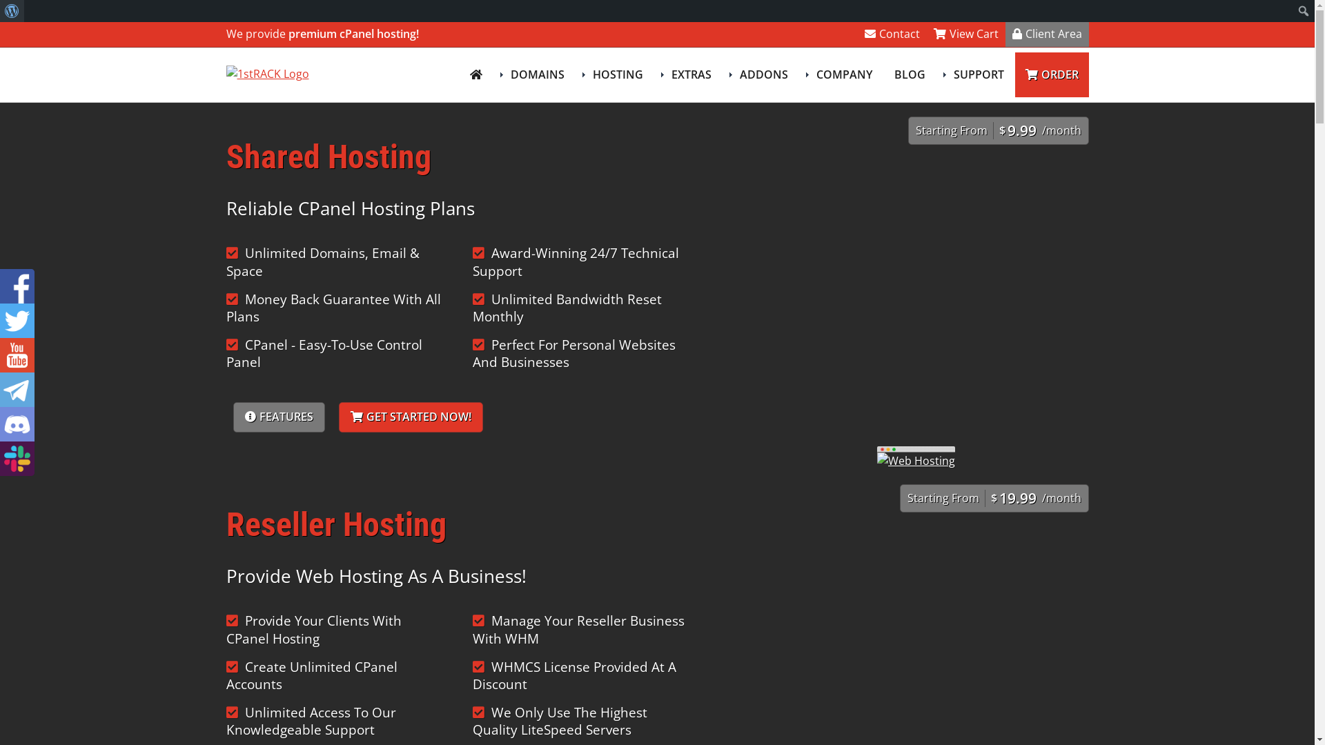 The width and height of the screenshot is (1325, 745). I want to click on 1stRACK Twitter, so click(17, 321).